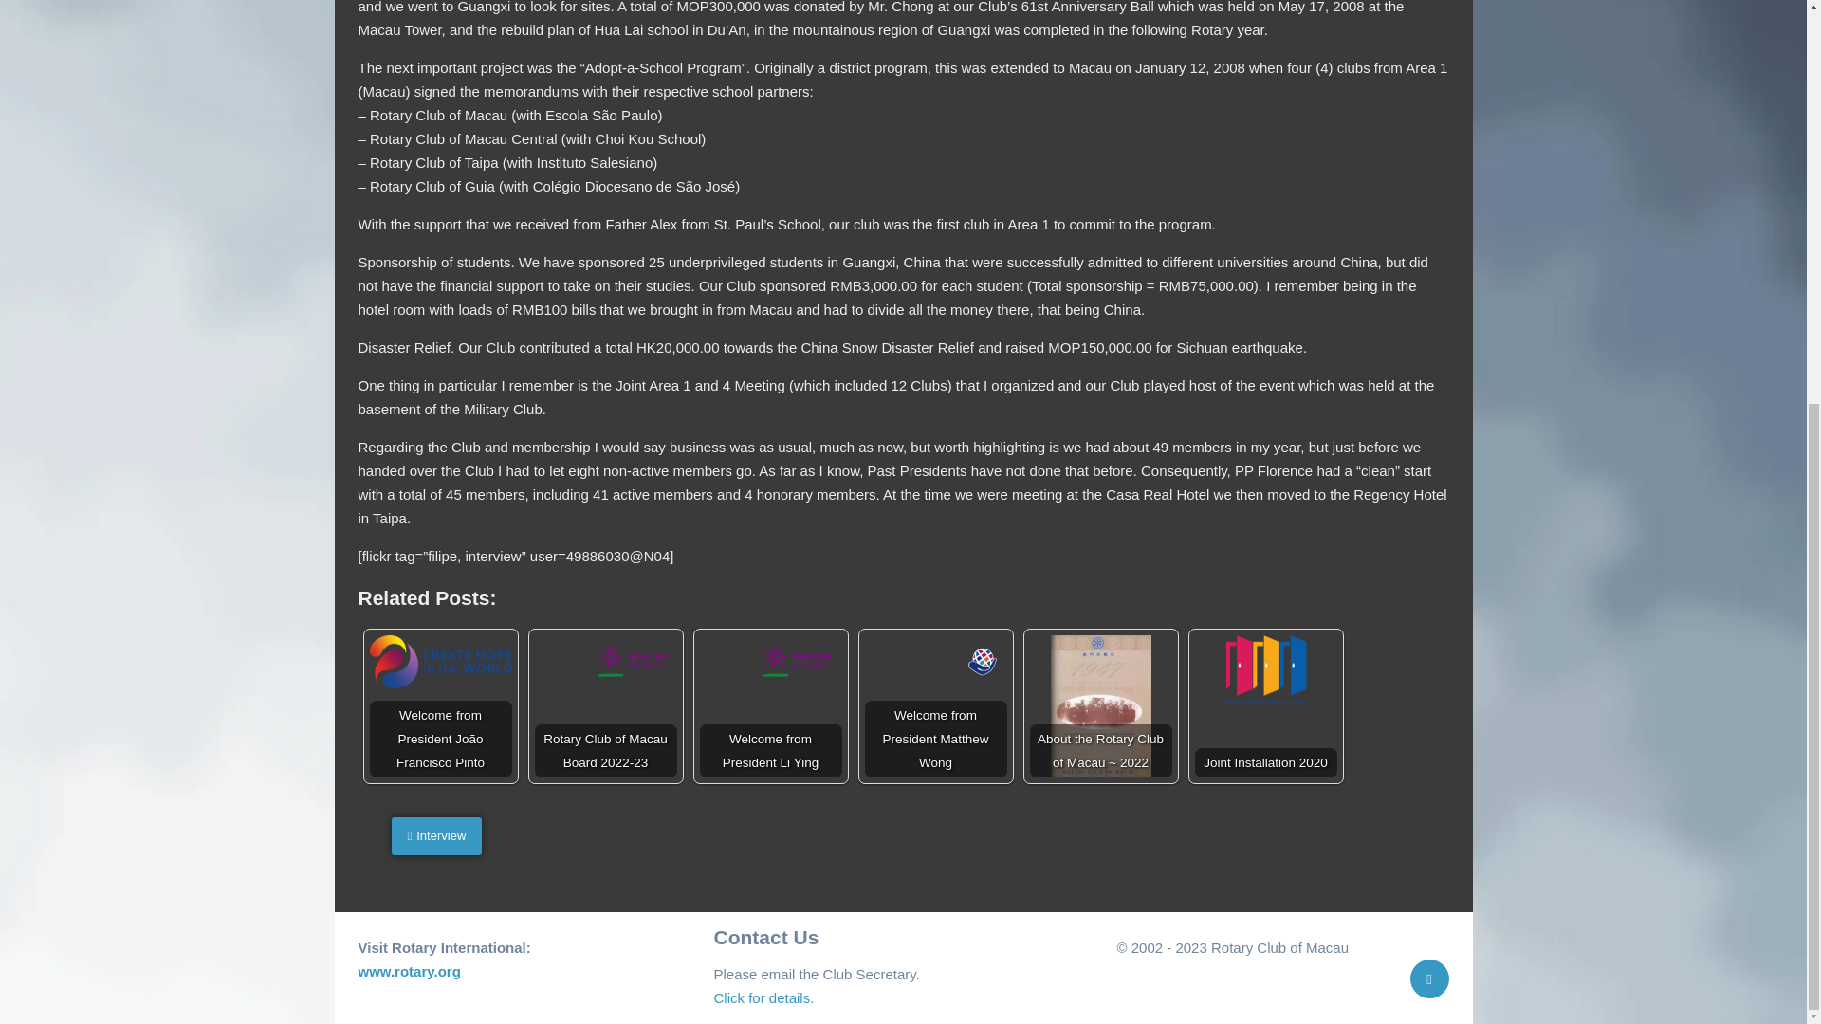 Image resolution: width=1821 pixels, height=1024 pixels. What do you see at coordinates (606, 705) in the screenshot?
I see `Rotary Club of Macau Board 2022-23` at bounding box center [606, 705].